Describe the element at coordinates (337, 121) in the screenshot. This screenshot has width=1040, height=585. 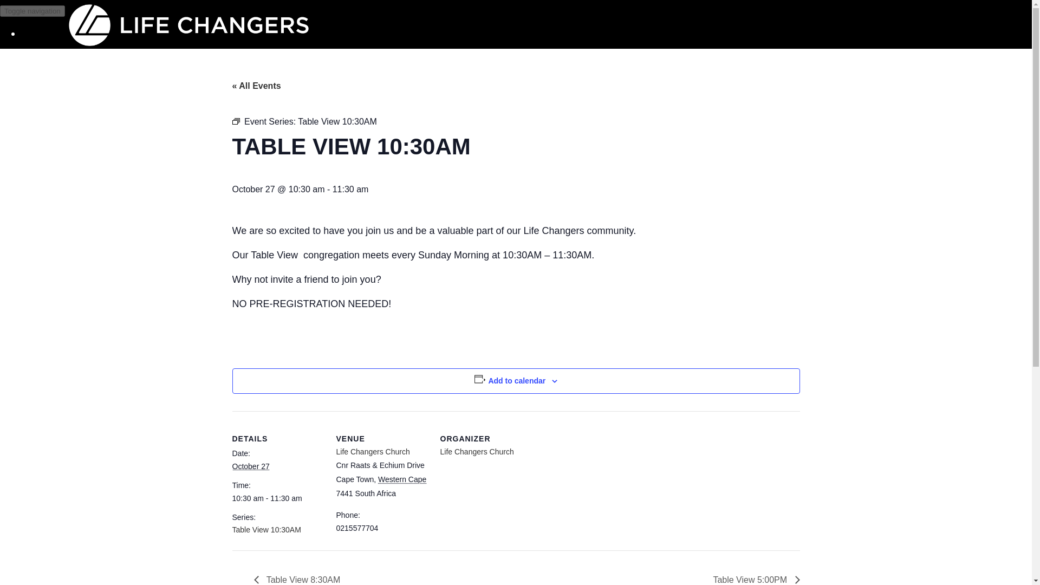
I see `Table View 10:30AM` at that location.